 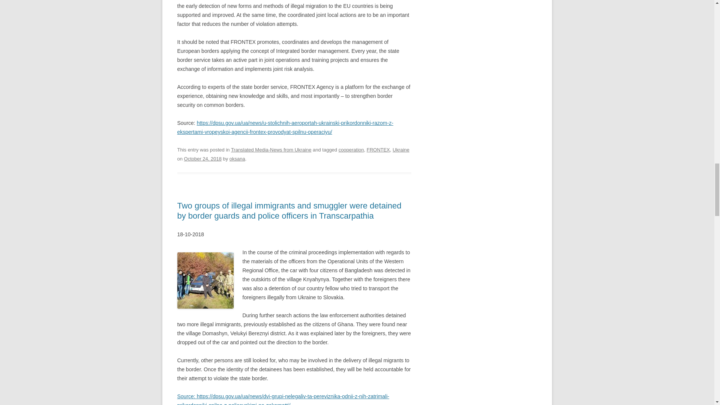 What do you see at coordinates (203, 158) in the screenshot?
I see `12:44` at bounding box center [203, 158].